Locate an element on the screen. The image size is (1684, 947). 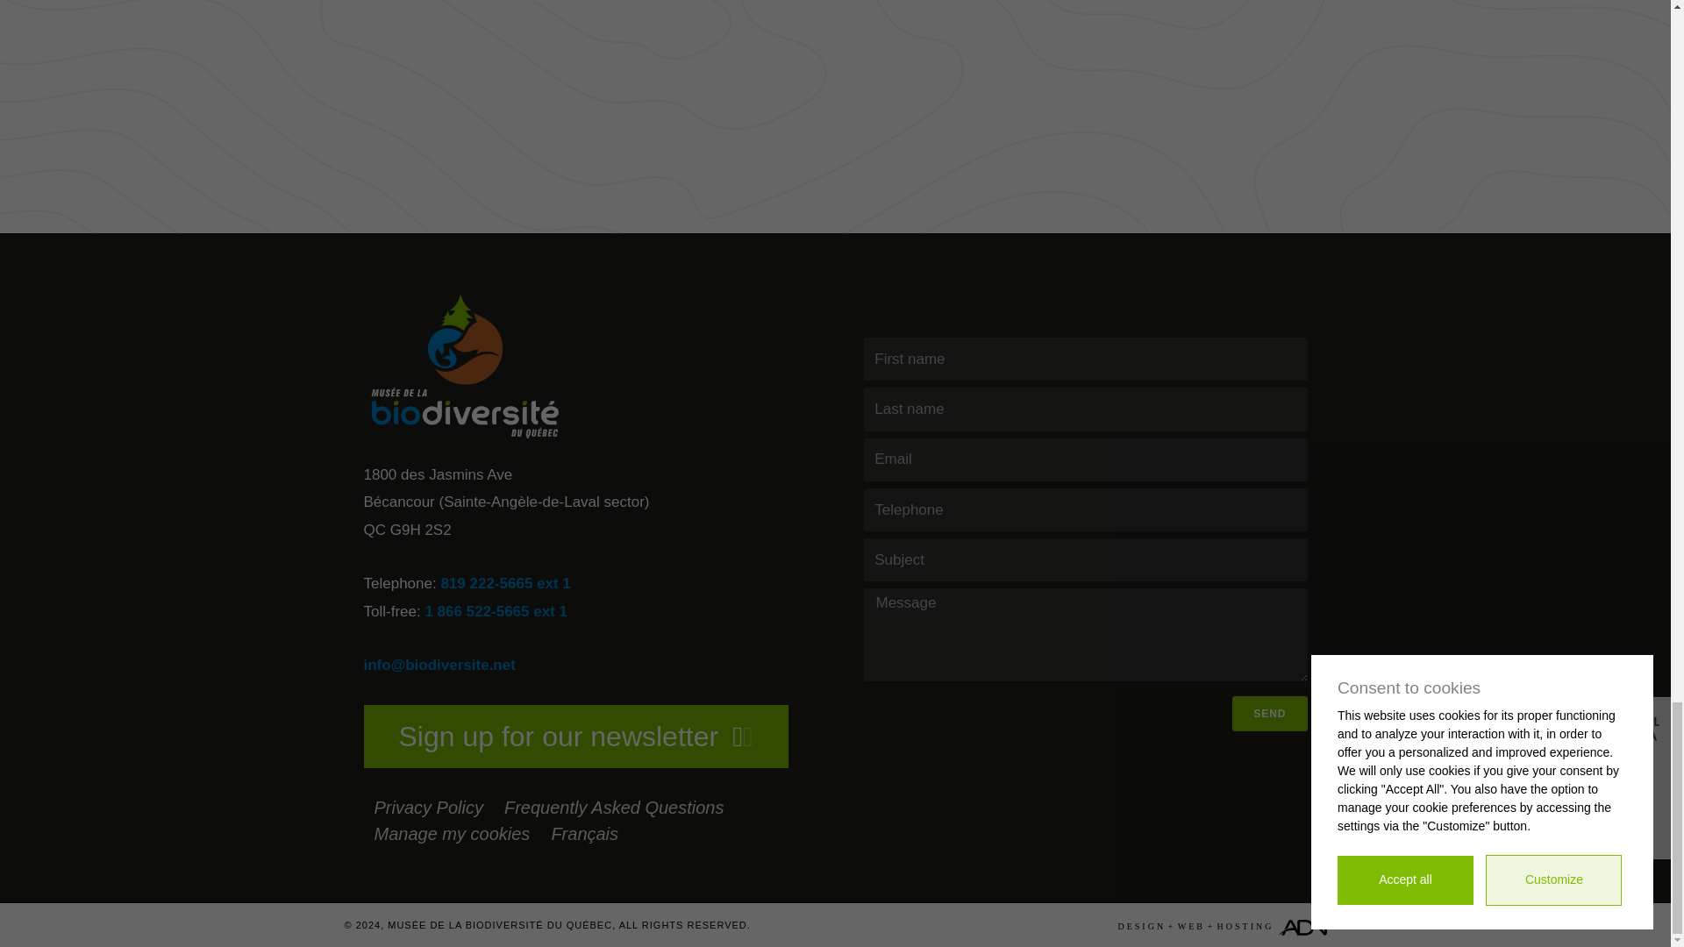
Frequently Asked Questions is located at coordinates (614, 808).